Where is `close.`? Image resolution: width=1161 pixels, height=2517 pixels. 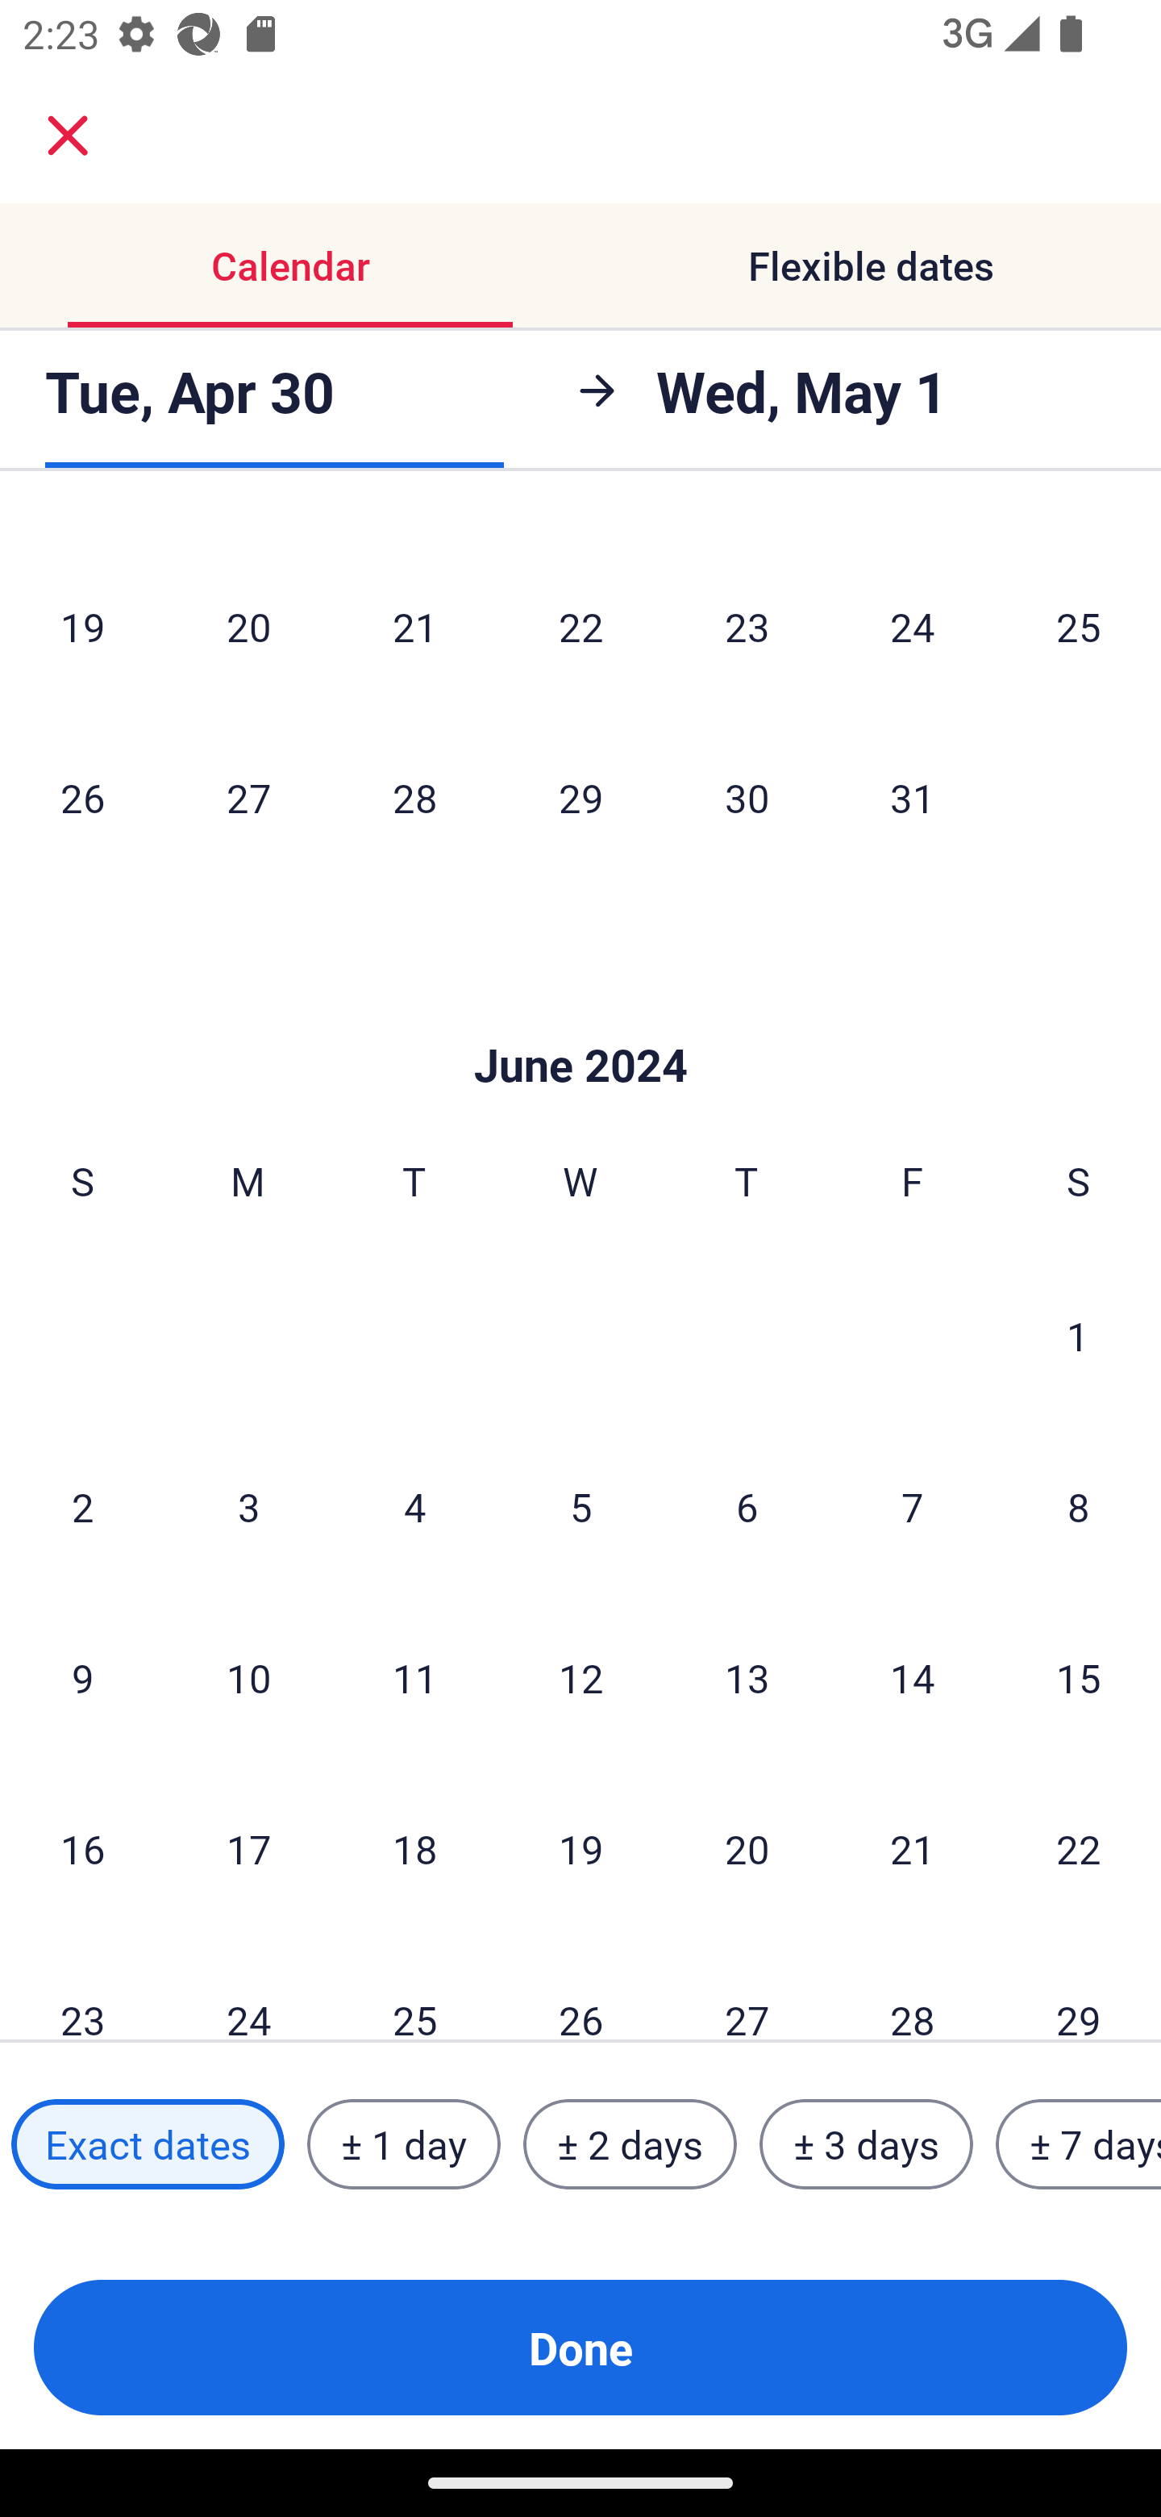 close. is located at coordinates (68, 136).